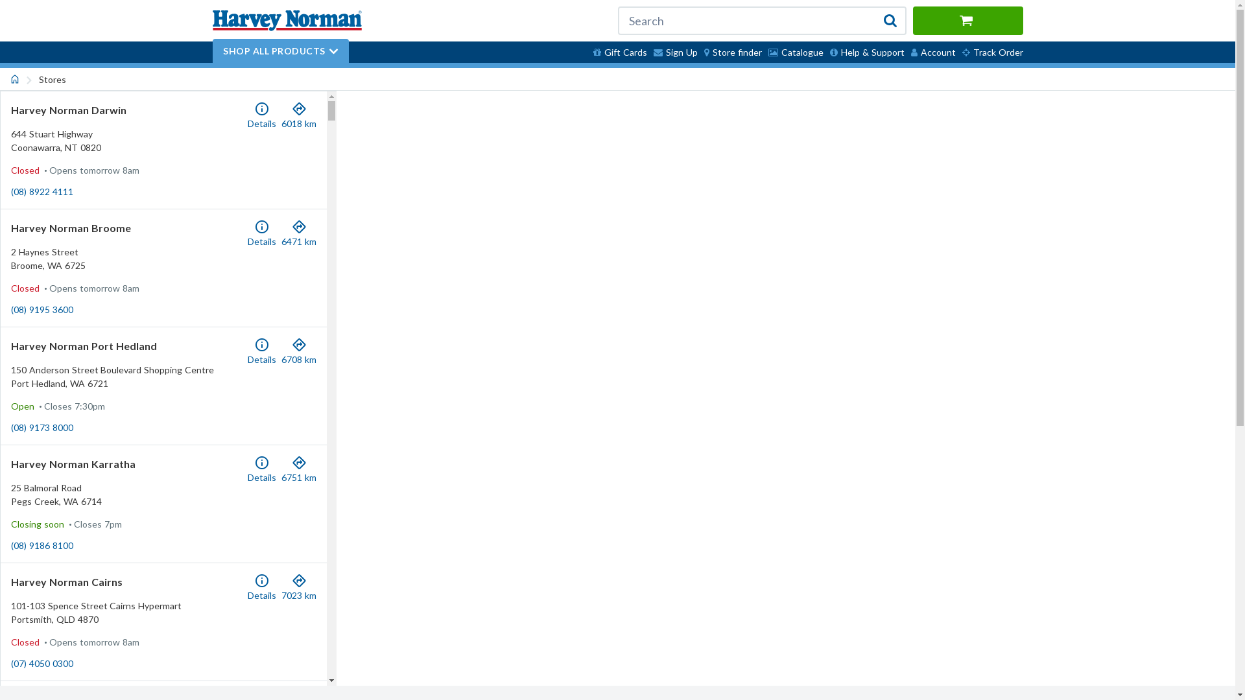  What do you see at coordinates (262, 234) in the screenshot?
I see `Details` at bounding box center [262, 234].